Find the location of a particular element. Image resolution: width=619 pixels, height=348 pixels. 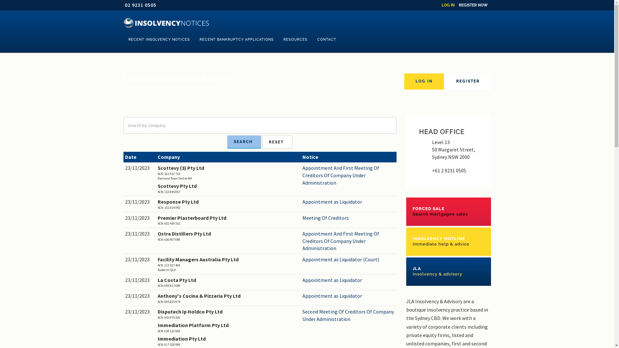

INSOLVENCY HOTLINE  
Immediate help & advice is located at coordinates (449, 242).